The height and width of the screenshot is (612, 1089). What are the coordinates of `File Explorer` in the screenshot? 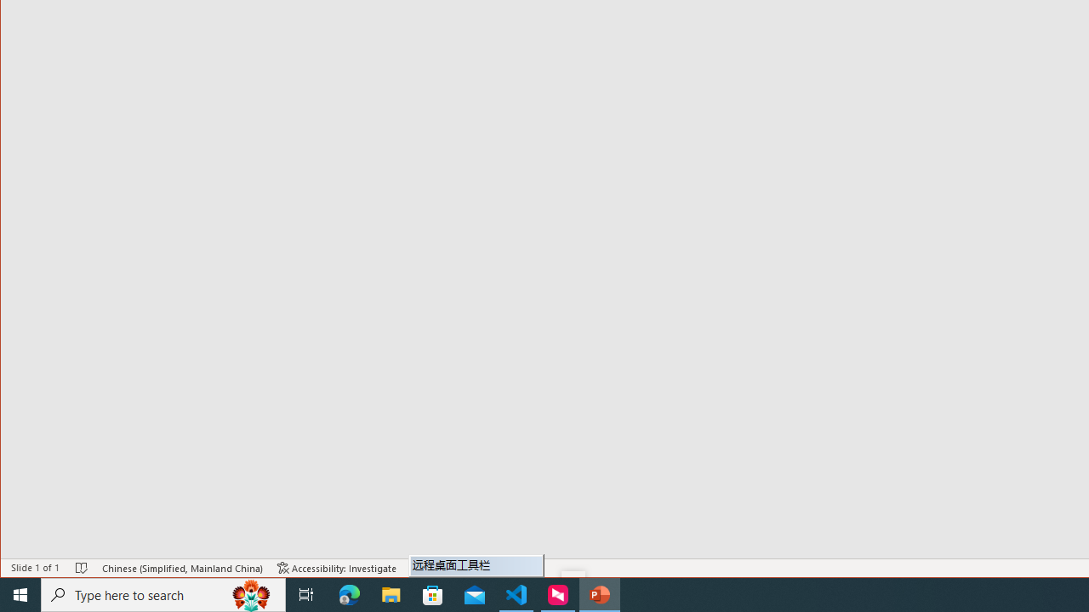 It's located at (391, 595).